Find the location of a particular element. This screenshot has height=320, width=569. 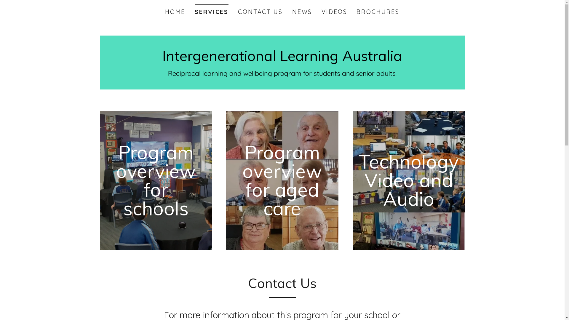

Intergenerational Learning Australia is located at coordinates (282, 59).